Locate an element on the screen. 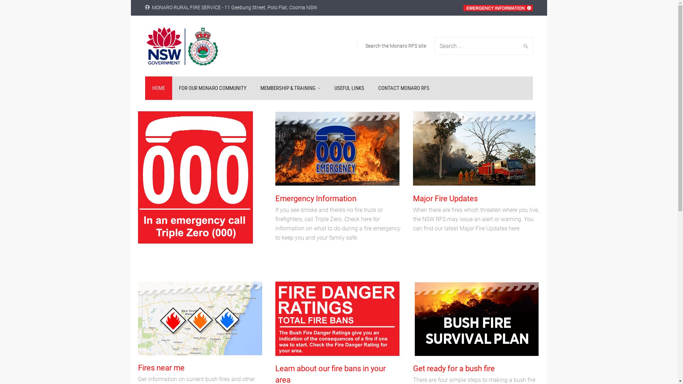 The width and height of the screenshot is (683, 384). Fires Near Me is located at coordinates (200, 319).